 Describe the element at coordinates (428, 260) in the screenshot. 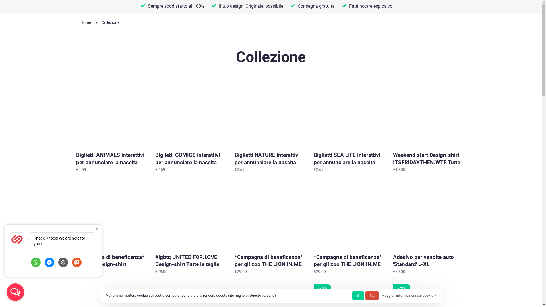

I see `Adesivo per vendite auto 'Standard' L-XL` at that location.